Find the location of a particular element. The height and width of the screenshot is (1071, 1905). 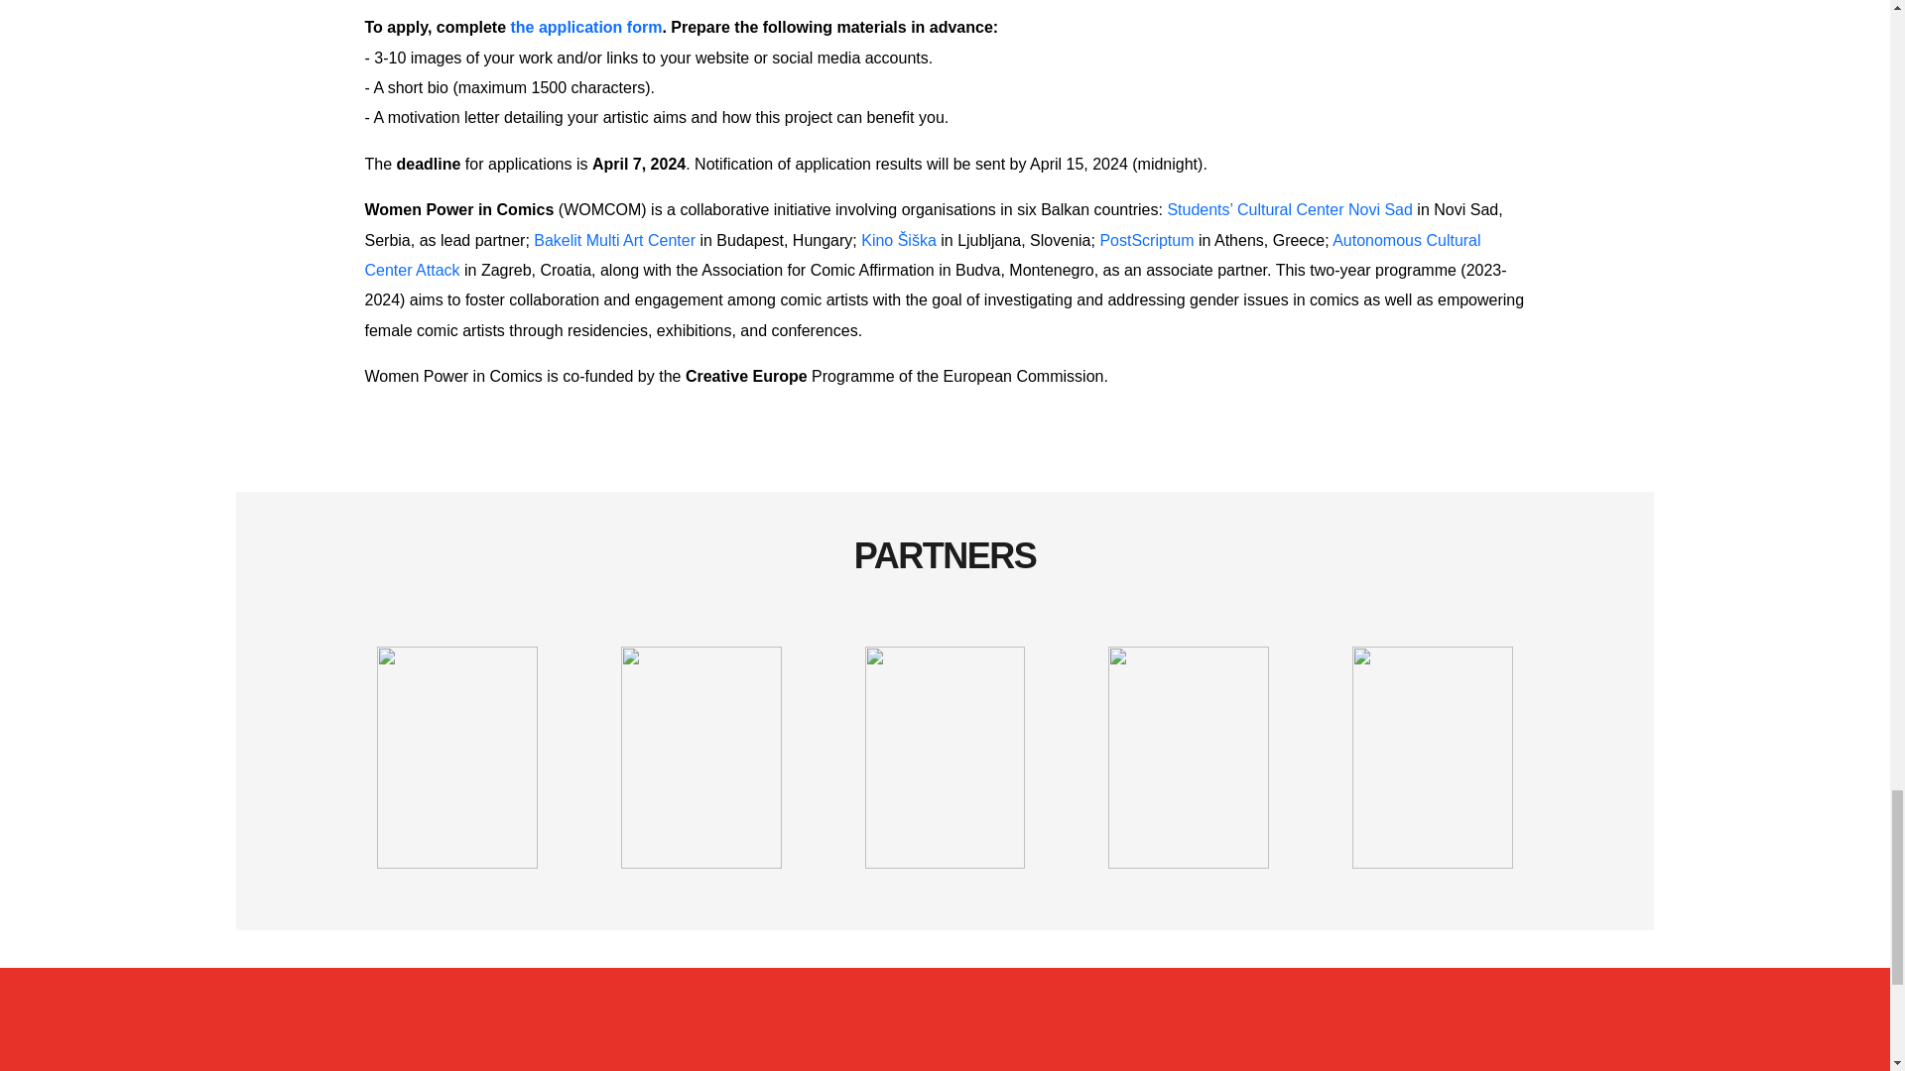

Bakelit Multi Art Center is located at coordinates (613, 240).